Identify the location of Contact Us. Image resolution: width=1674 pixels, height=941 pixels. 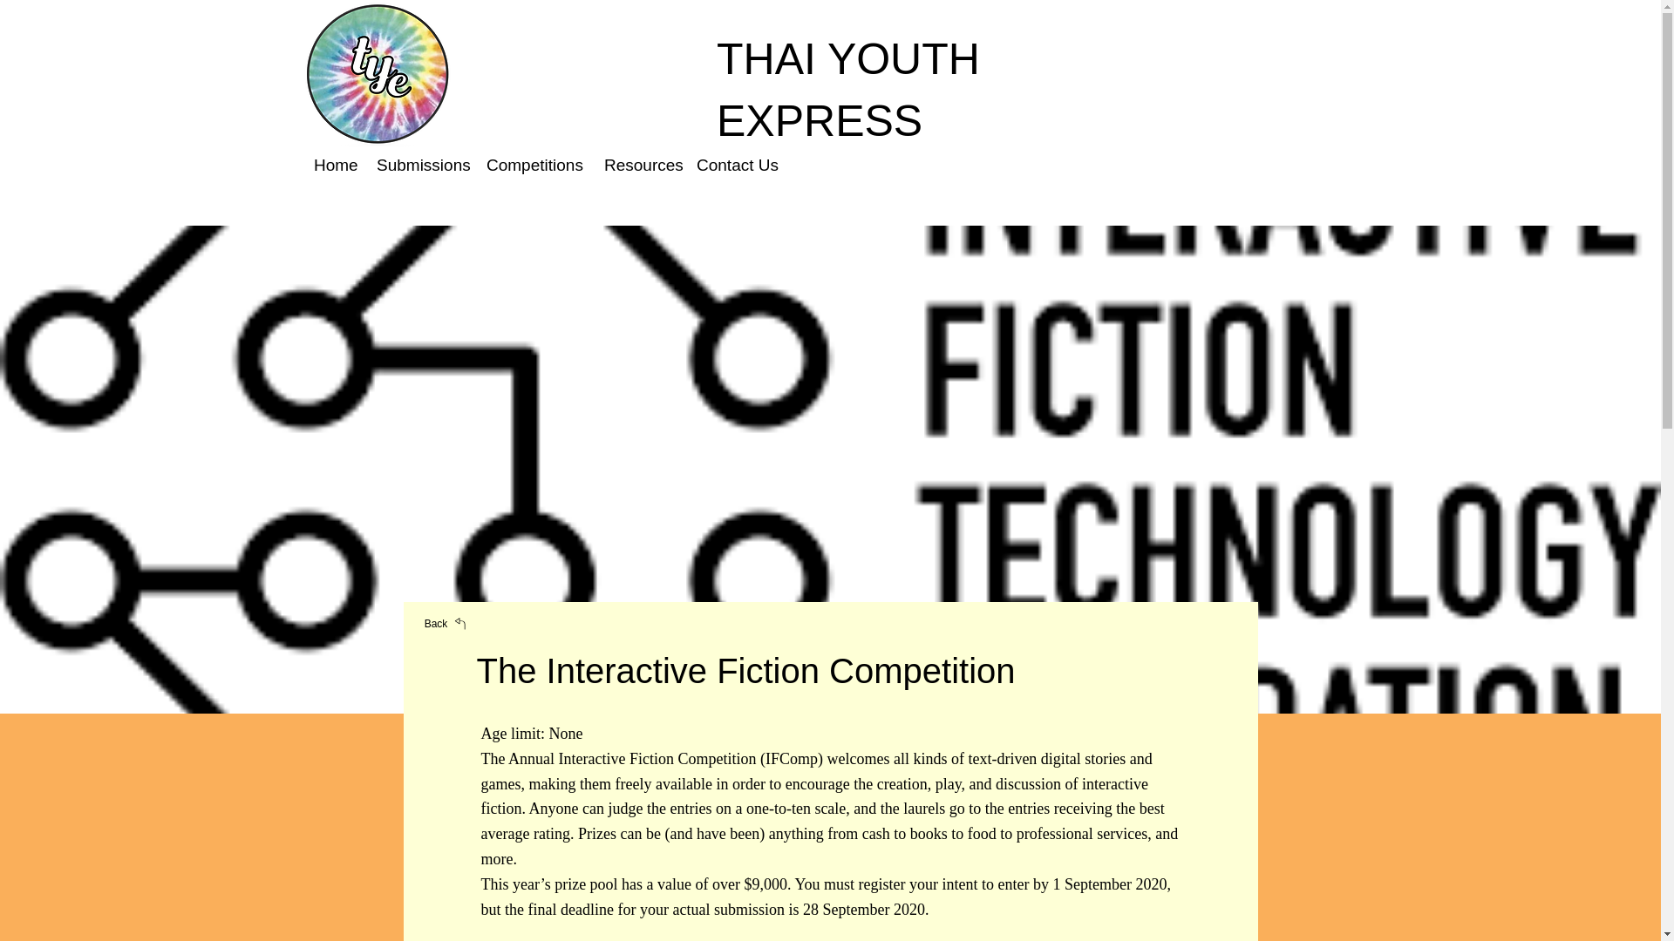
(736, 165).